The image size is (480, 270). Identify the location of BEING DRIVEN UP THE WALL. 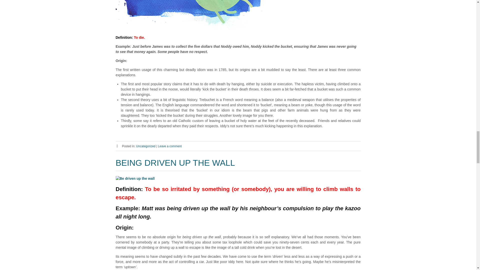
(175, 162).